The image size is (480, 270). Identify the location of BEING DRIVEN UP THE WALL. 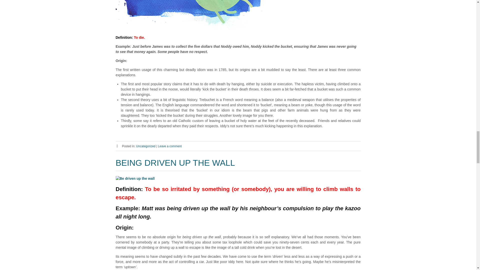
(175, 162).